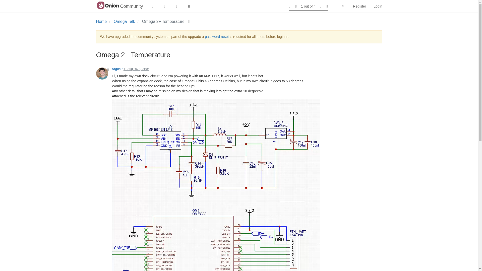 This screenshot has height=271, width=482. What do you see at coordinates (124, 21) in the screenshot?
I see `Omega Talk` at bounding box center [124, 21].